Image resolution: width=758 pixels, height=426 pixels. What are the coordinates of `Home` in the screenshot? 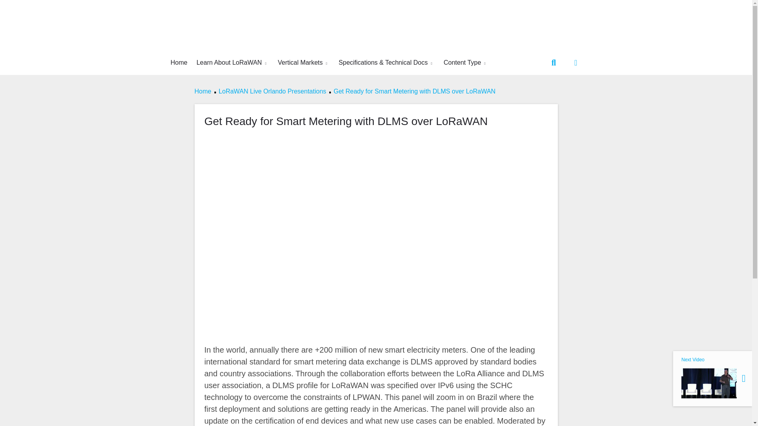 It's located at (179, 62).